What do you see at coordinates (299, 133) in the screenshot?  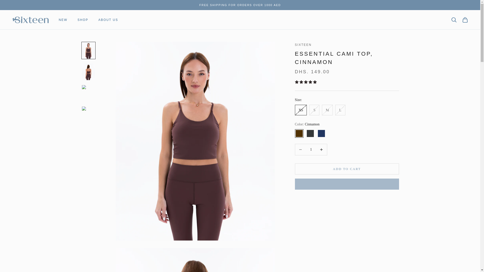 I see `Cinnamon` at bounding box center [299, 133].